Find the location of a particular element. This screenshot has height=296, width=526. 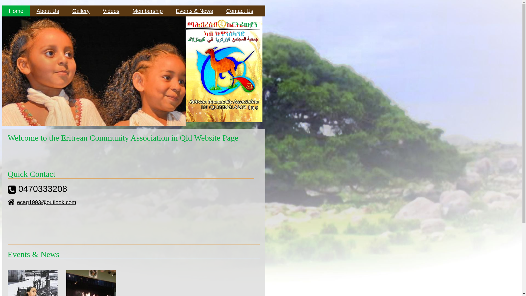

Skip to main content is located at coordinates (2, 5).